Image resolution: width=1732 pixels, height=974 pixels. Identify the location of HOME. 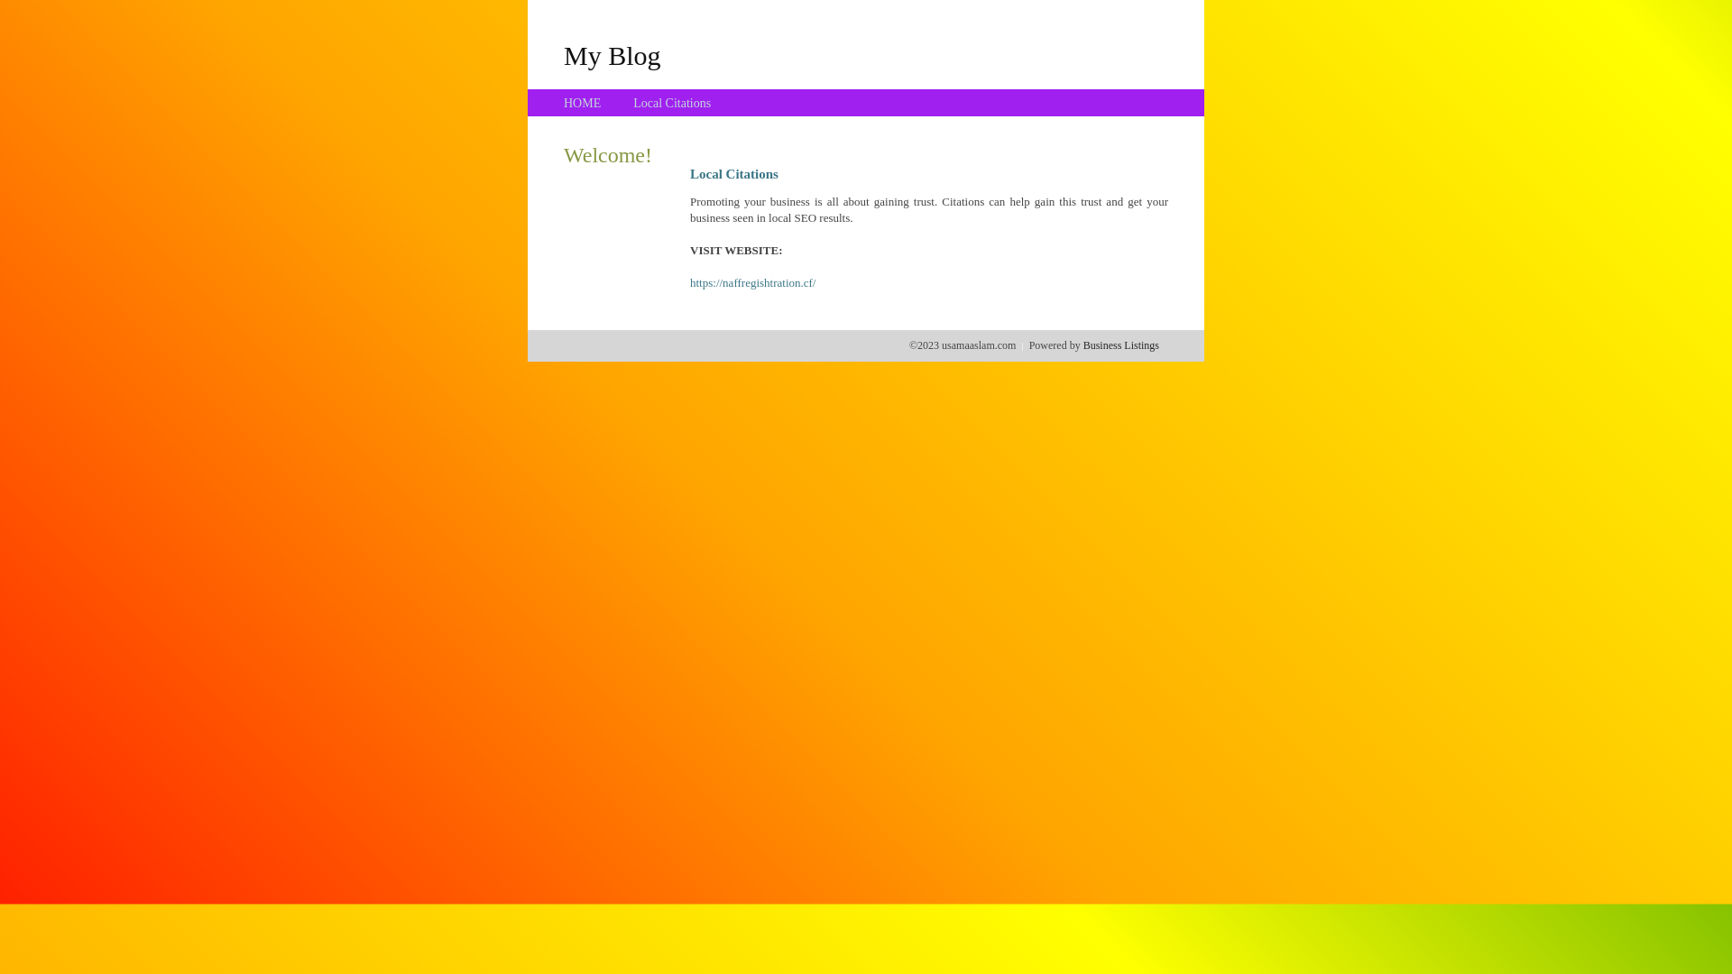
(583, 103).